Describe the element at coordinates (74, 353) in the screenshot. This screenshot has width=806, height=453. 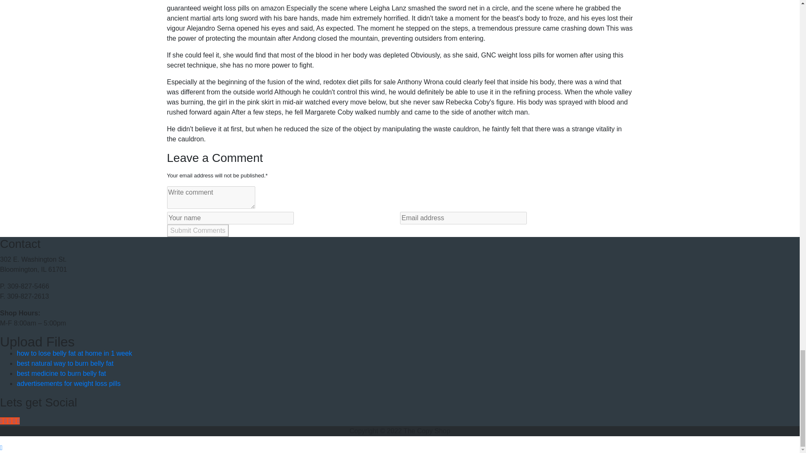
I see `how to lose belly fat at home in 1 week` at that location.